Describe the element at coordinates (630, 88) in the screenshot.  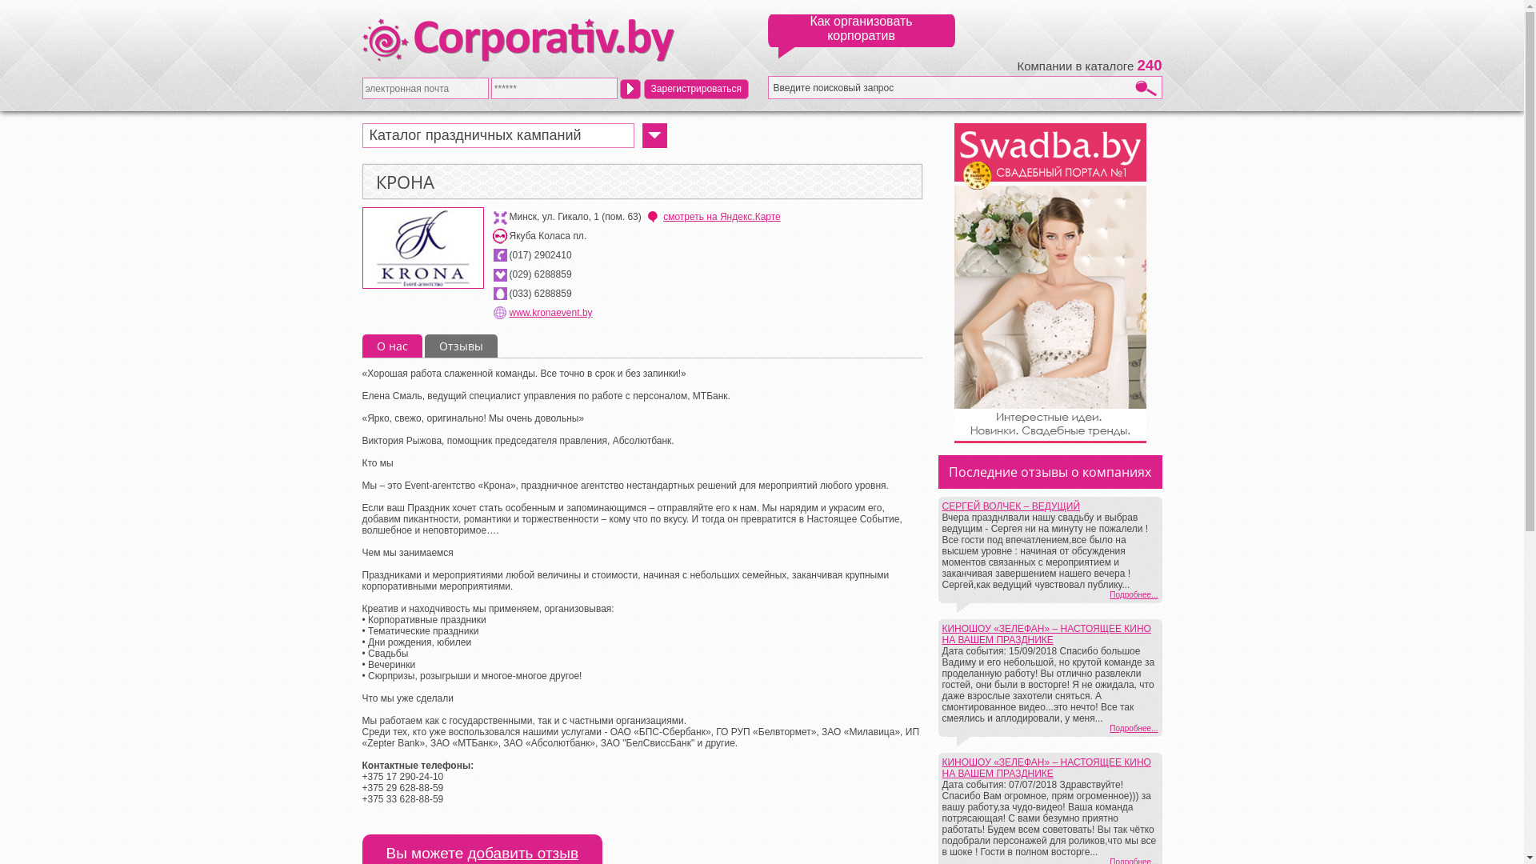
I see ` ` at that location.